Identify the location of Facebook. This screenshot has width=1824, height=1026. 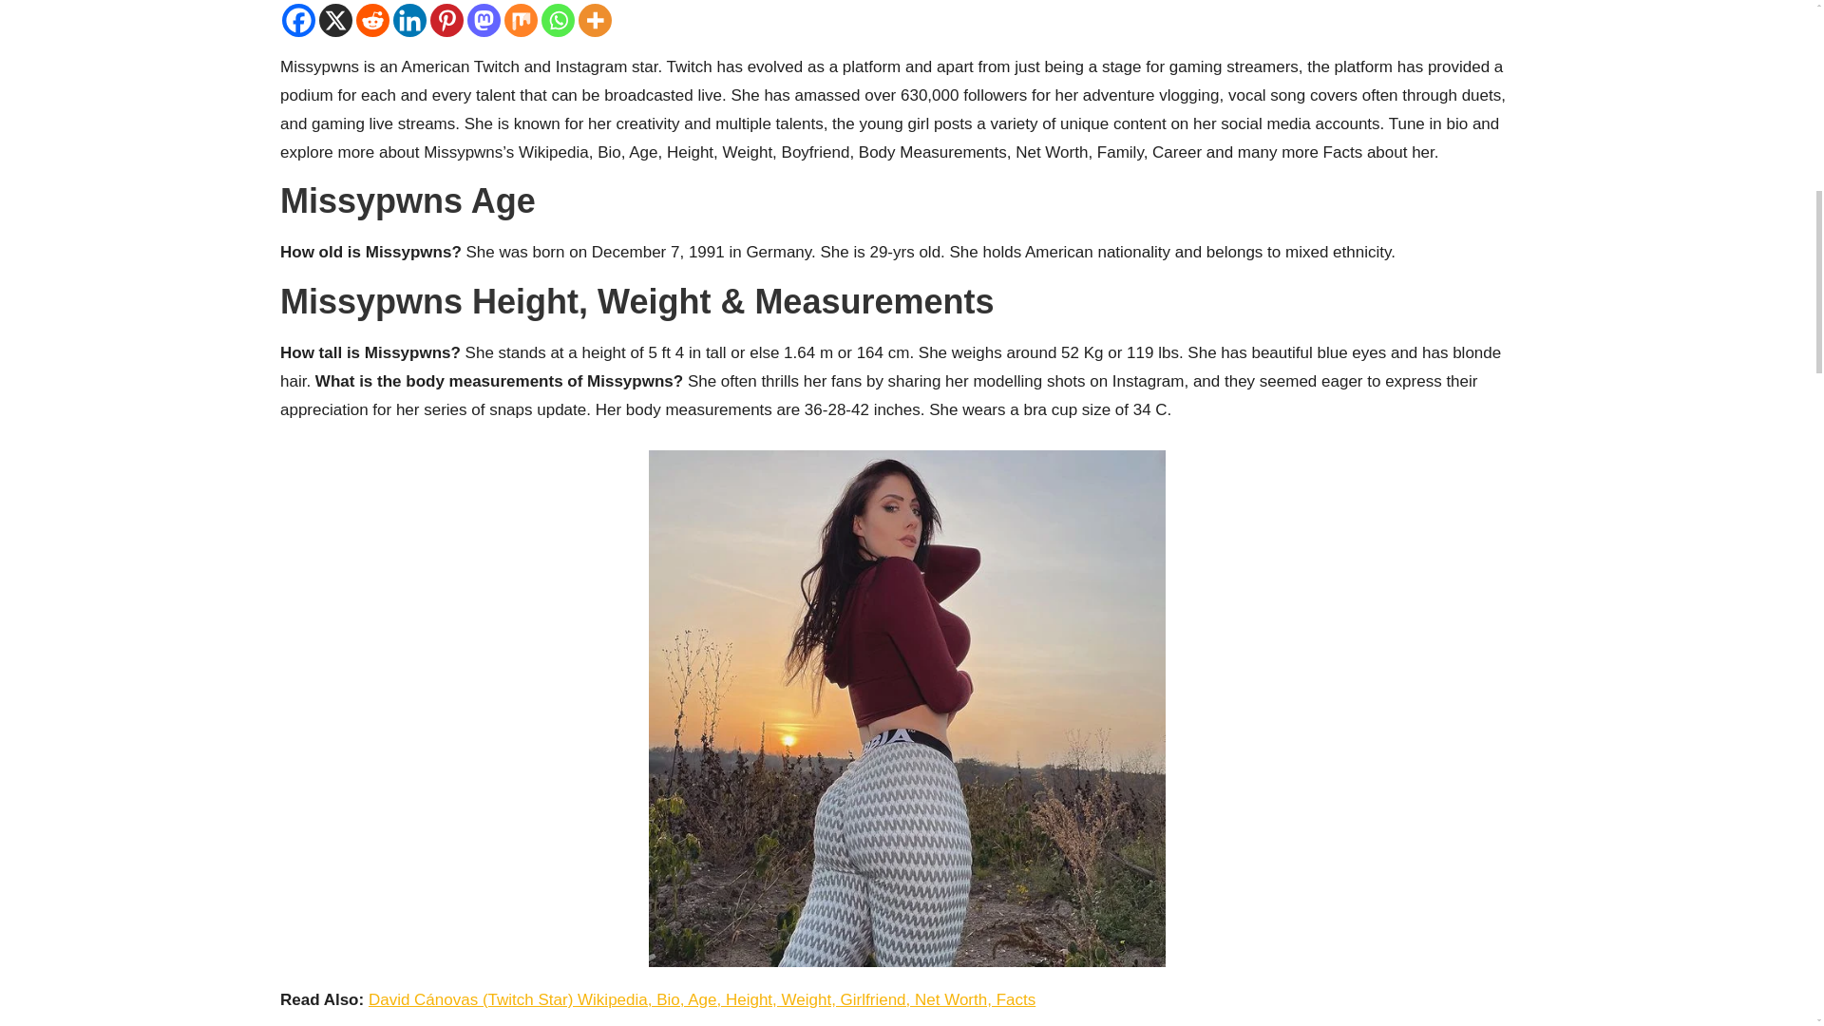
(298, 20).